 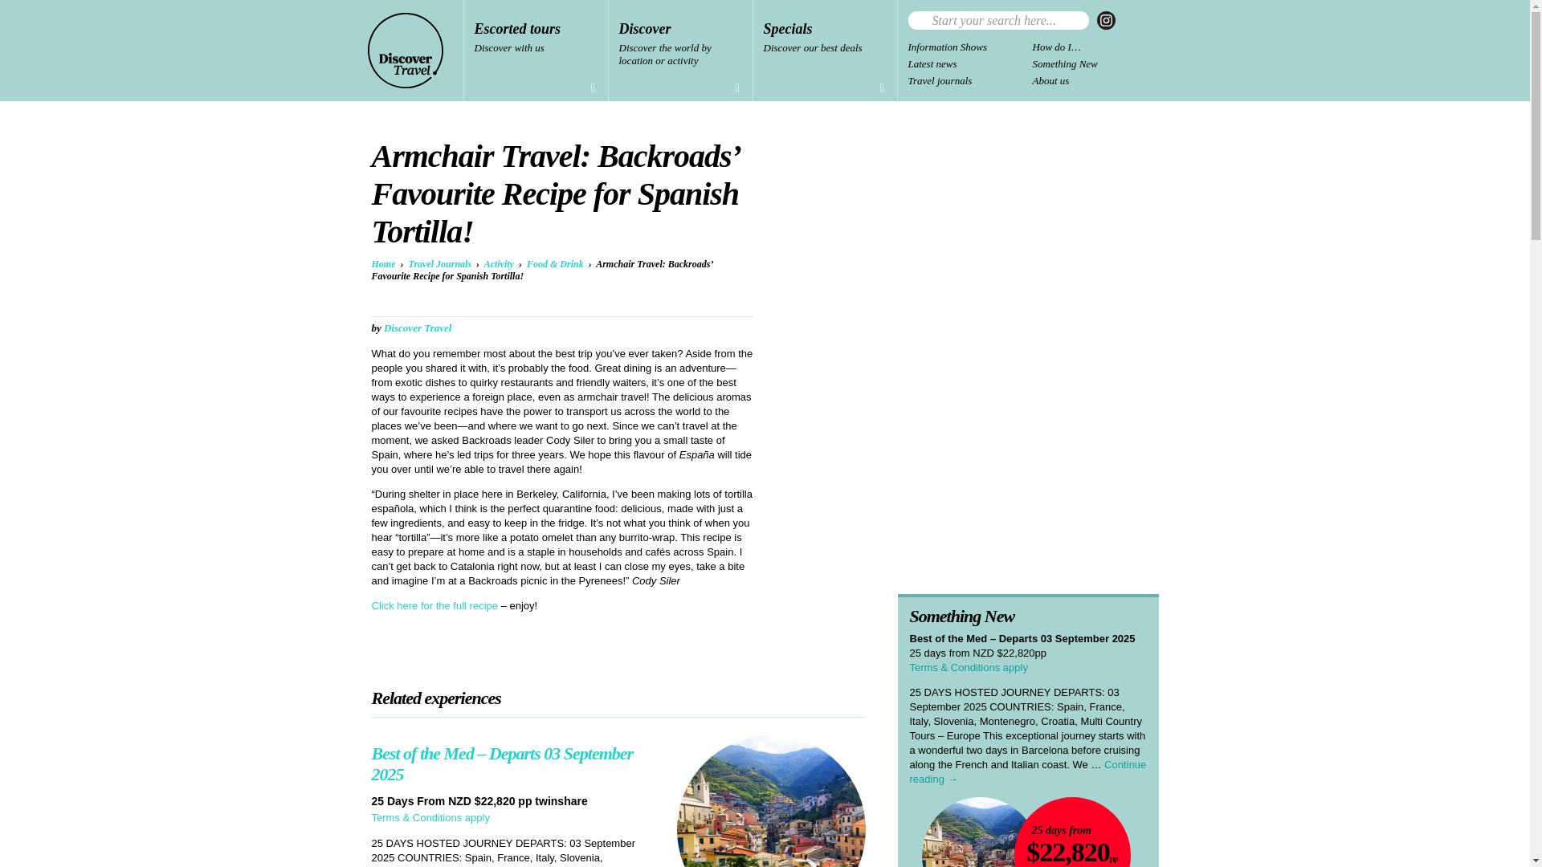 I want to click on Latest news, so click(x=969, y=49).